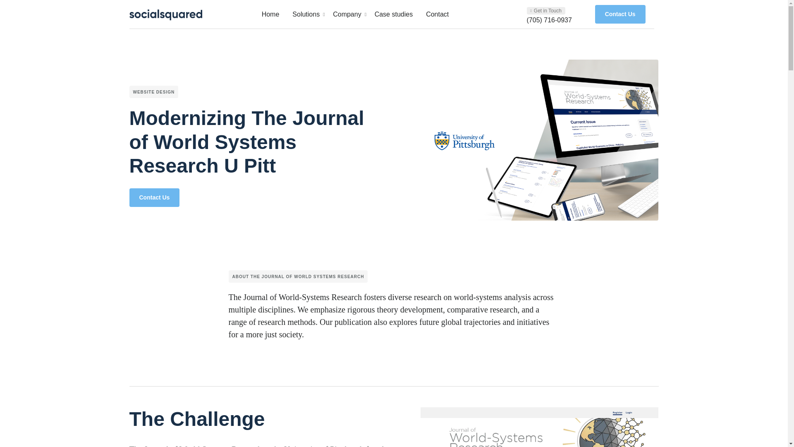  I want to click on Get in Touch, so click(620, 14).